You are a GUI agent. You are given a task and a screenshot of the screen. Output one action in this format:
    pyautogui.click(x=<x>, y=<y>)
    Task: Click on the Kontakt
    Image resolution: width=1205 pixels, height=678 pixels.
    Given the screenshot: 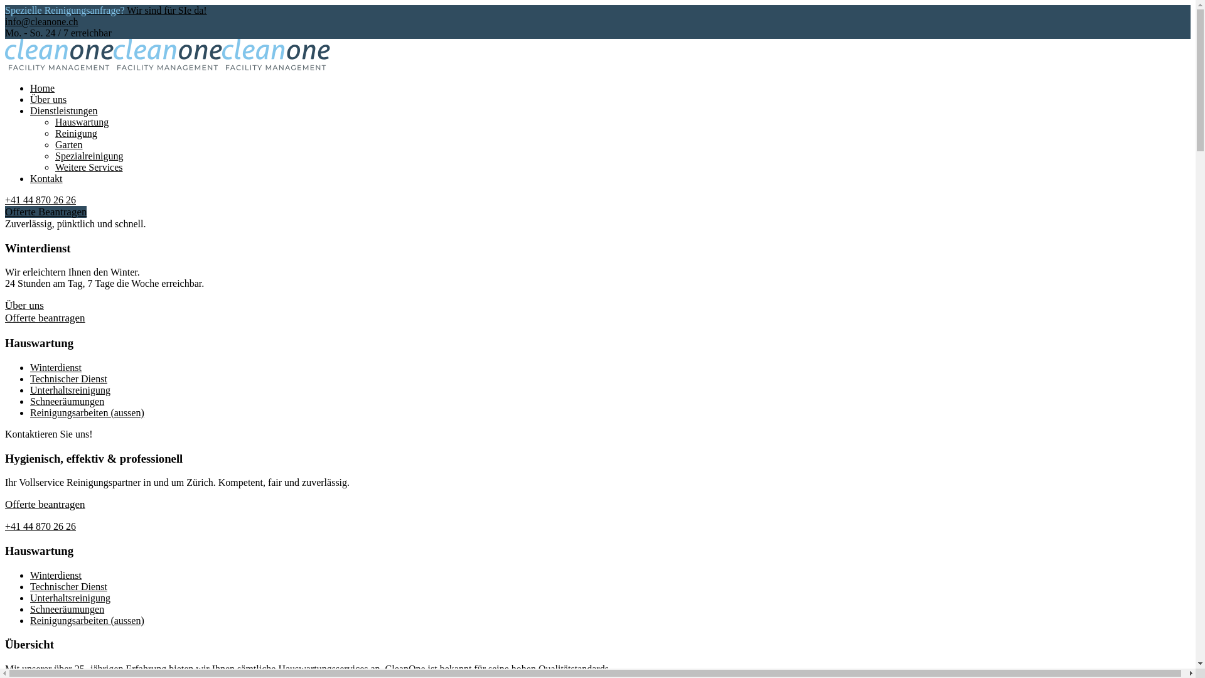 What is the action you would take?
    pyautogui.click(x=46, y=178)
    